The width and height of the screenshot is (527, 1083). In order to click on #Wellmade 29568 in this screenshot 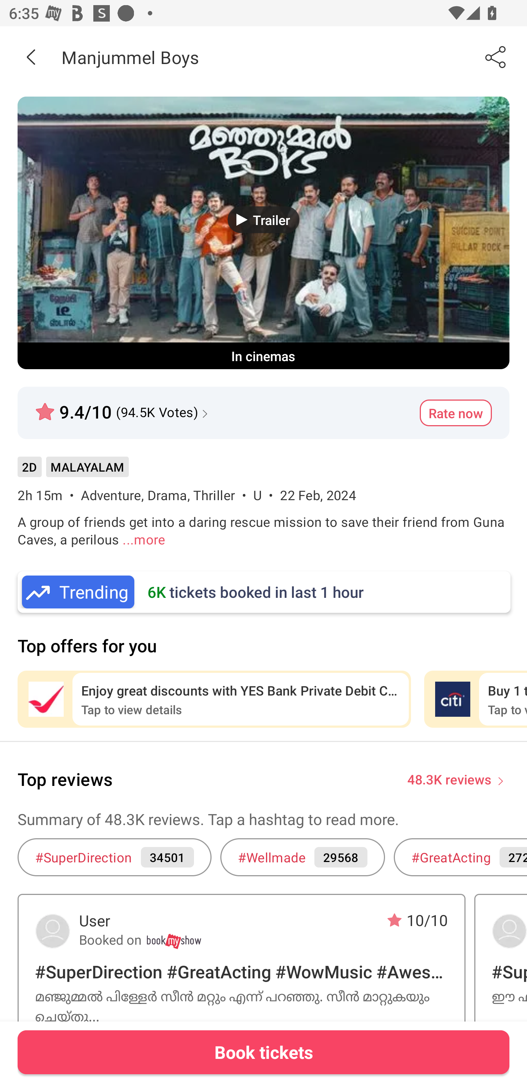, I will do `click(302, 857)`.